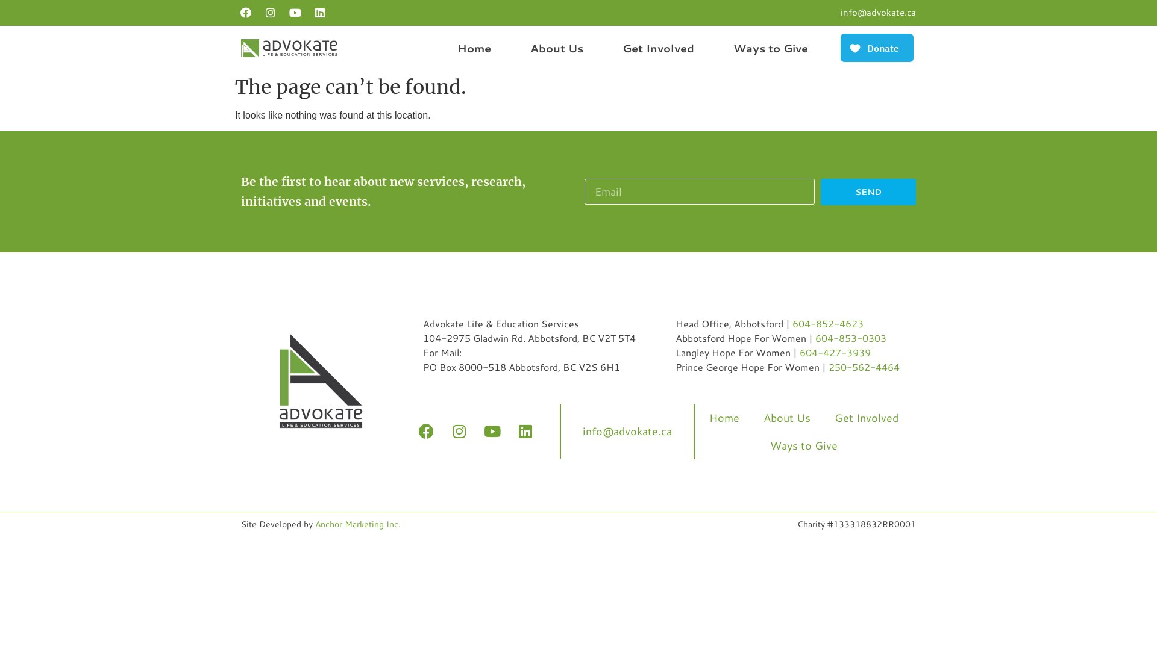 This screenshot has height=650, width=1157. What do you see at coordinates (851, 338) in the screenshot?
I see `604-853-0303` at bounding box center [851, 338].